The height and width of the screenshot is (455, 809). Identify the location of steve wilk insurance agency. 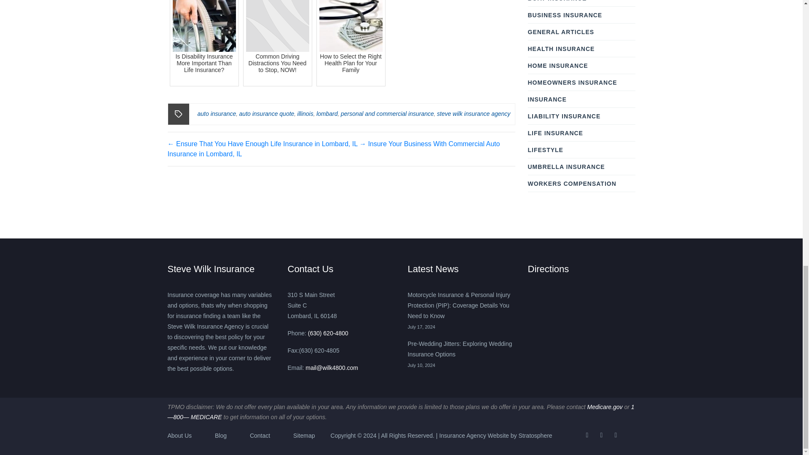
(474, 114).